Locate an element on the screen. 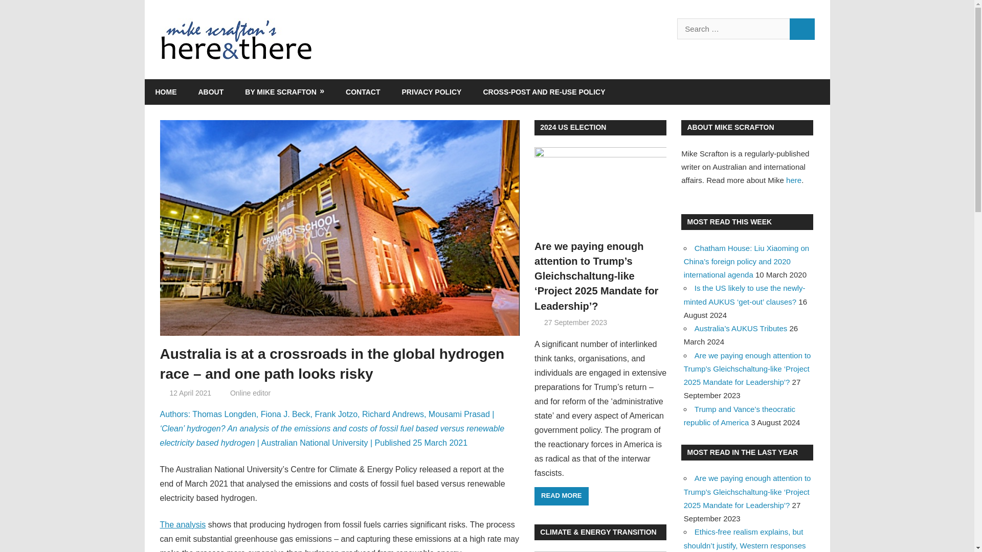 The image size is (982, 552). View all posts from category Climate crisis is located at coordinates (598, 532).